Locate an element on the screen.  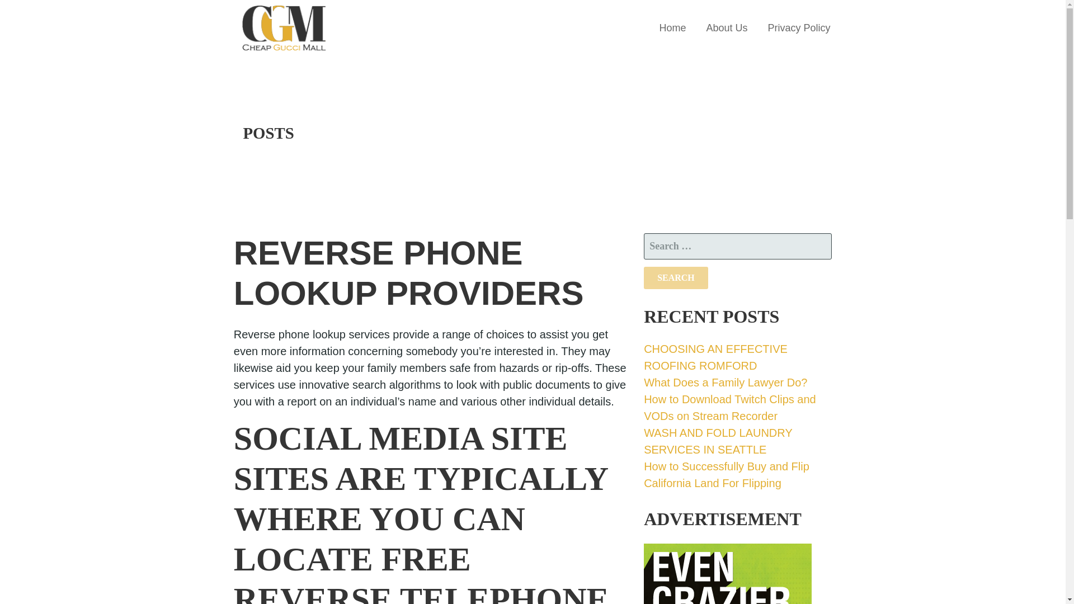
What Does a Family Lawyer Do? is located at coordinates (725, 383).